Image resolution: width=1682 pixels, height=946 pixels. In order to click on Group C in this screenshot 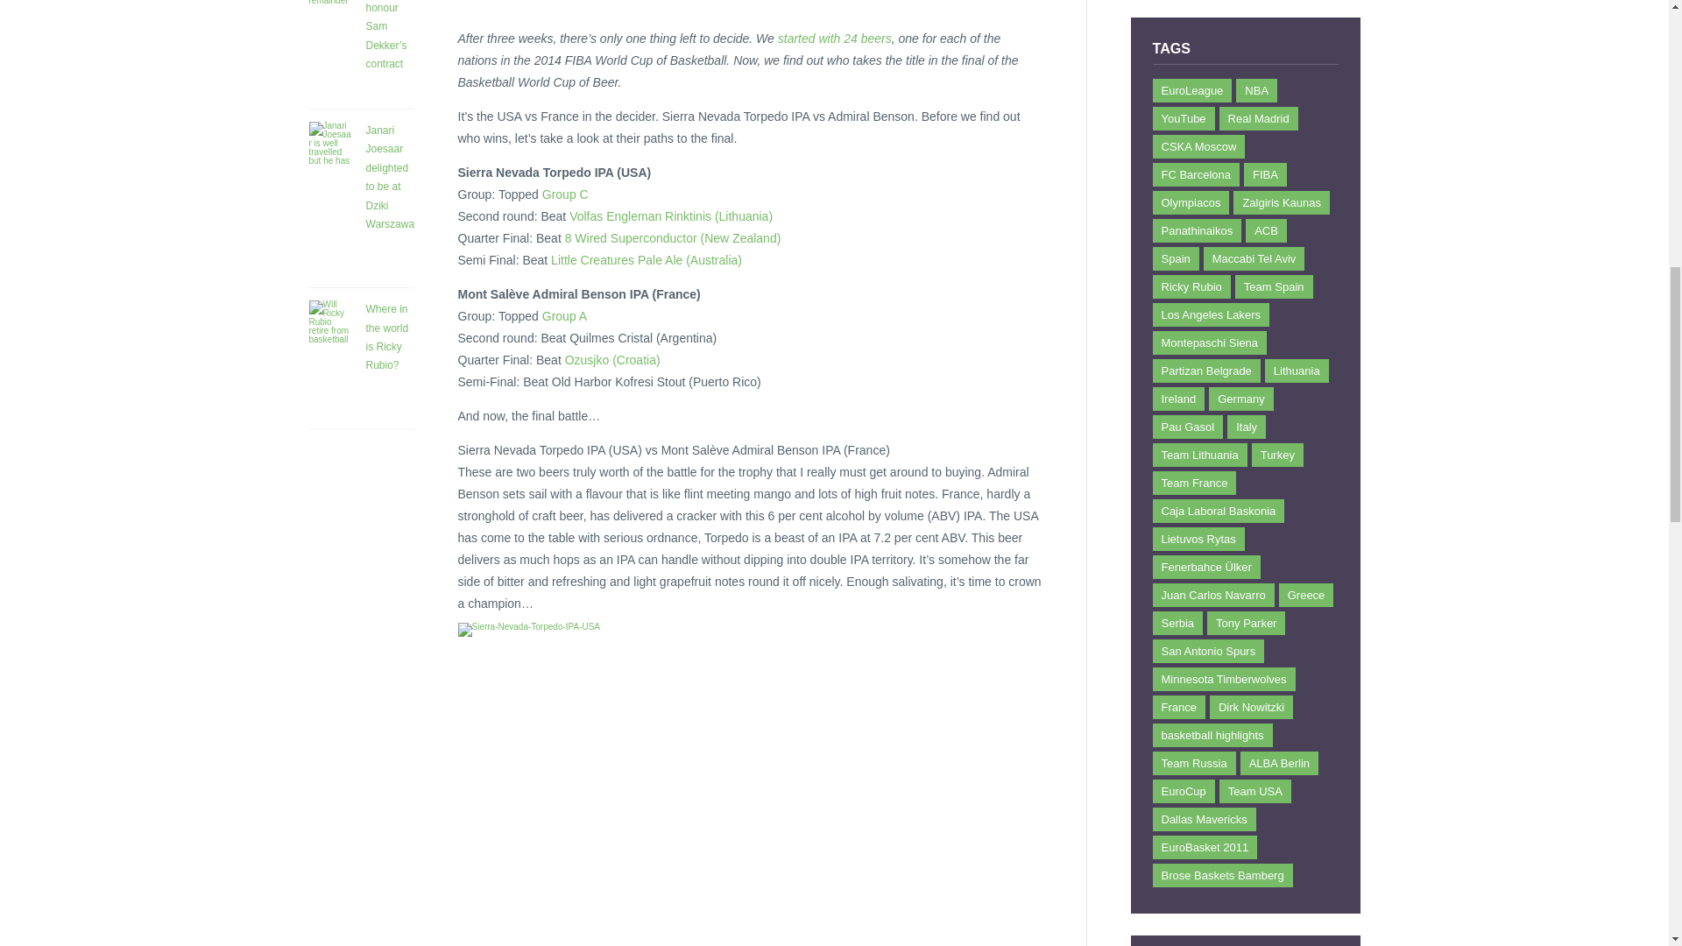, I will do `click(565, 194)`.